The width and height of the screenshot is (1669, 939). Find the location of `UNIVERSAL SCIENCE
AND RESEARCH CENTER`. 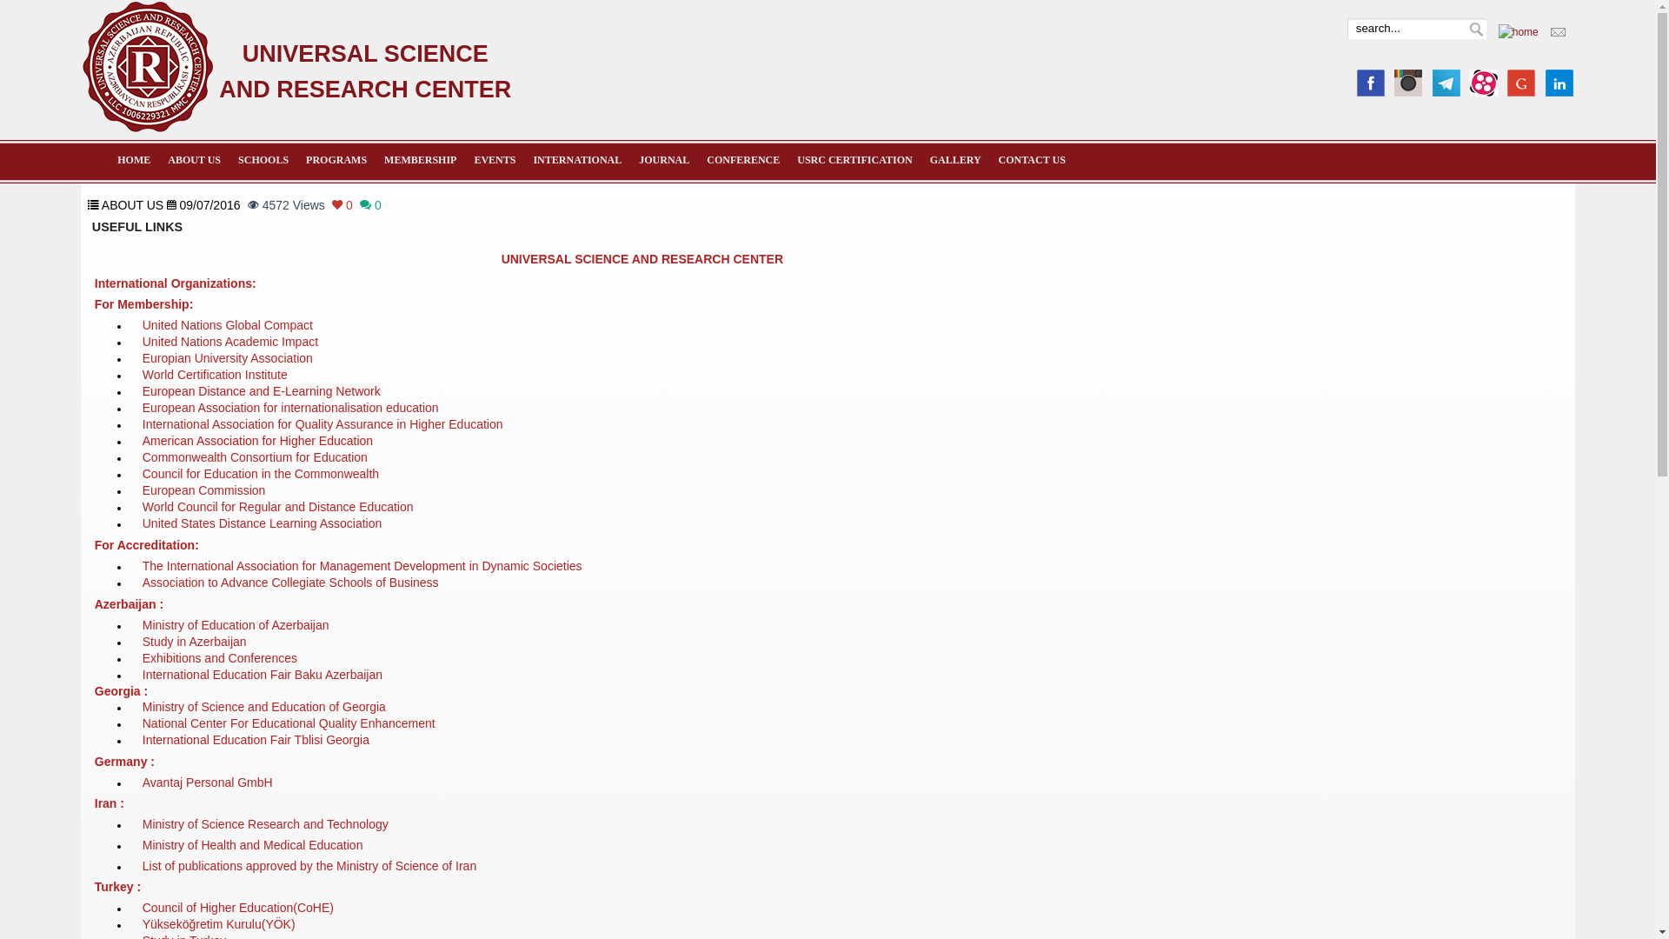

UNIVERSAL SCIENCE
AND RESEARCH CENTER is located at coordinates (148, 129).